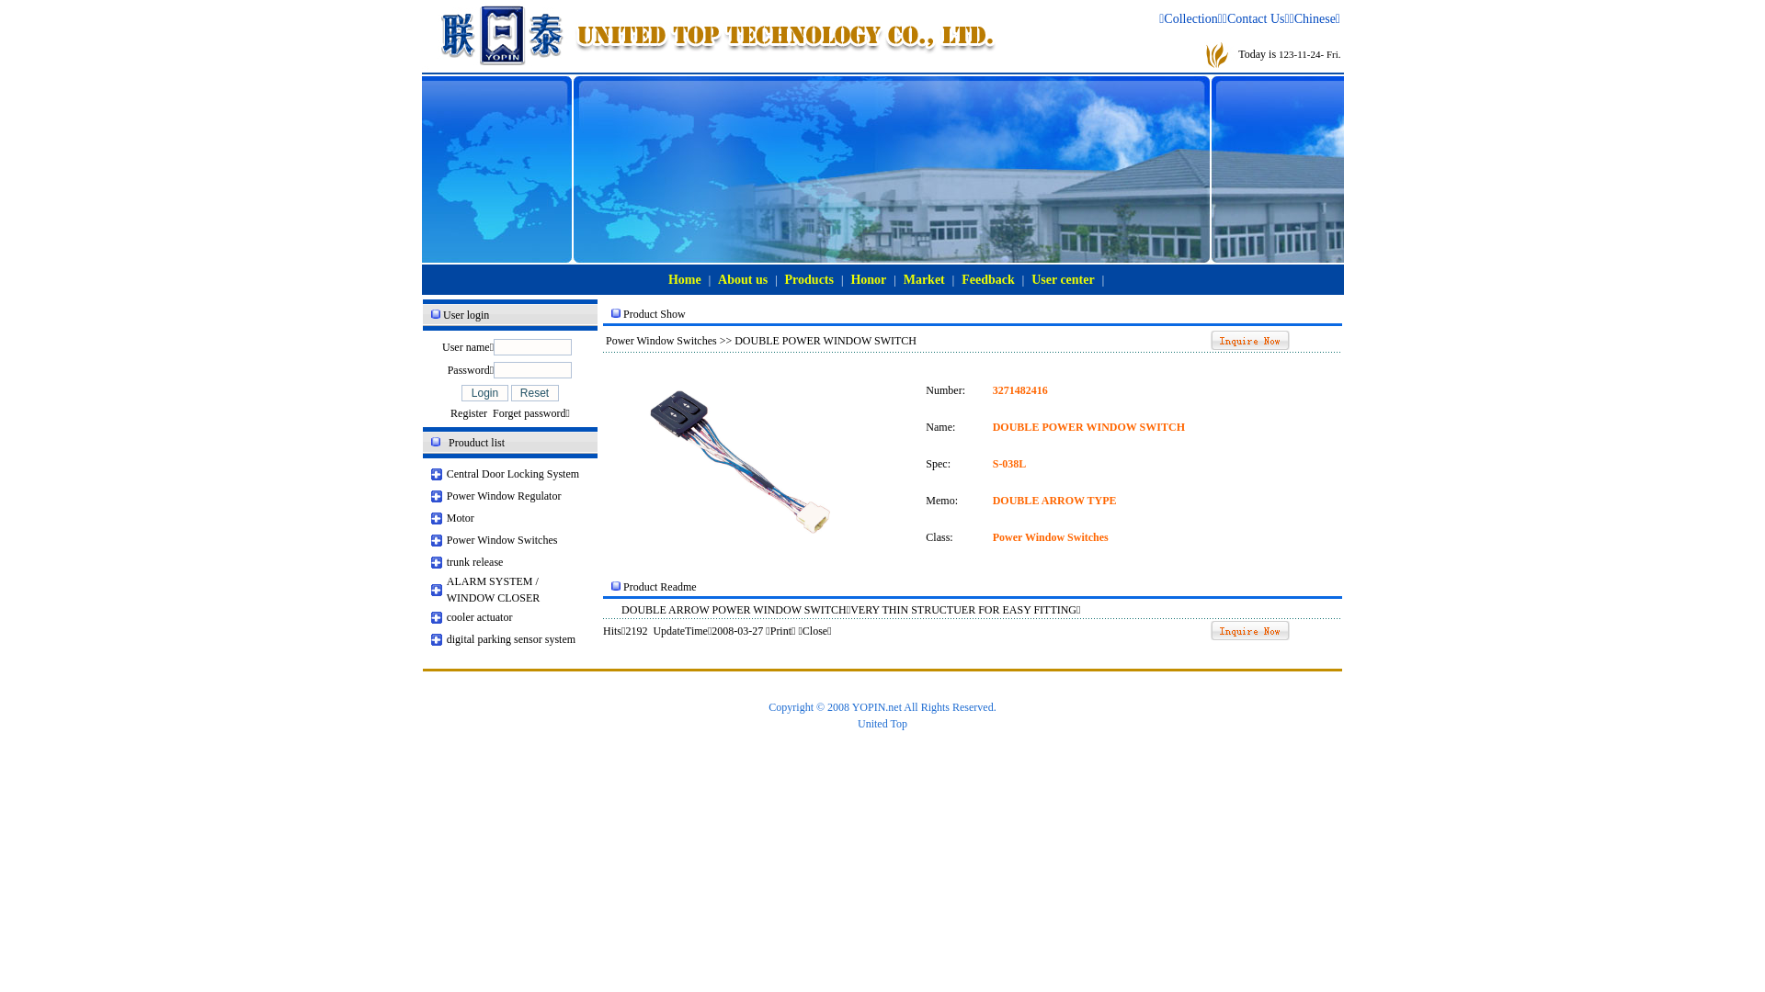 Image resolution: width=1765 pixels, height=992 pixels. Describe the element at coordinates (475, 562) in the screenshot. I see `trunk release` at that location.